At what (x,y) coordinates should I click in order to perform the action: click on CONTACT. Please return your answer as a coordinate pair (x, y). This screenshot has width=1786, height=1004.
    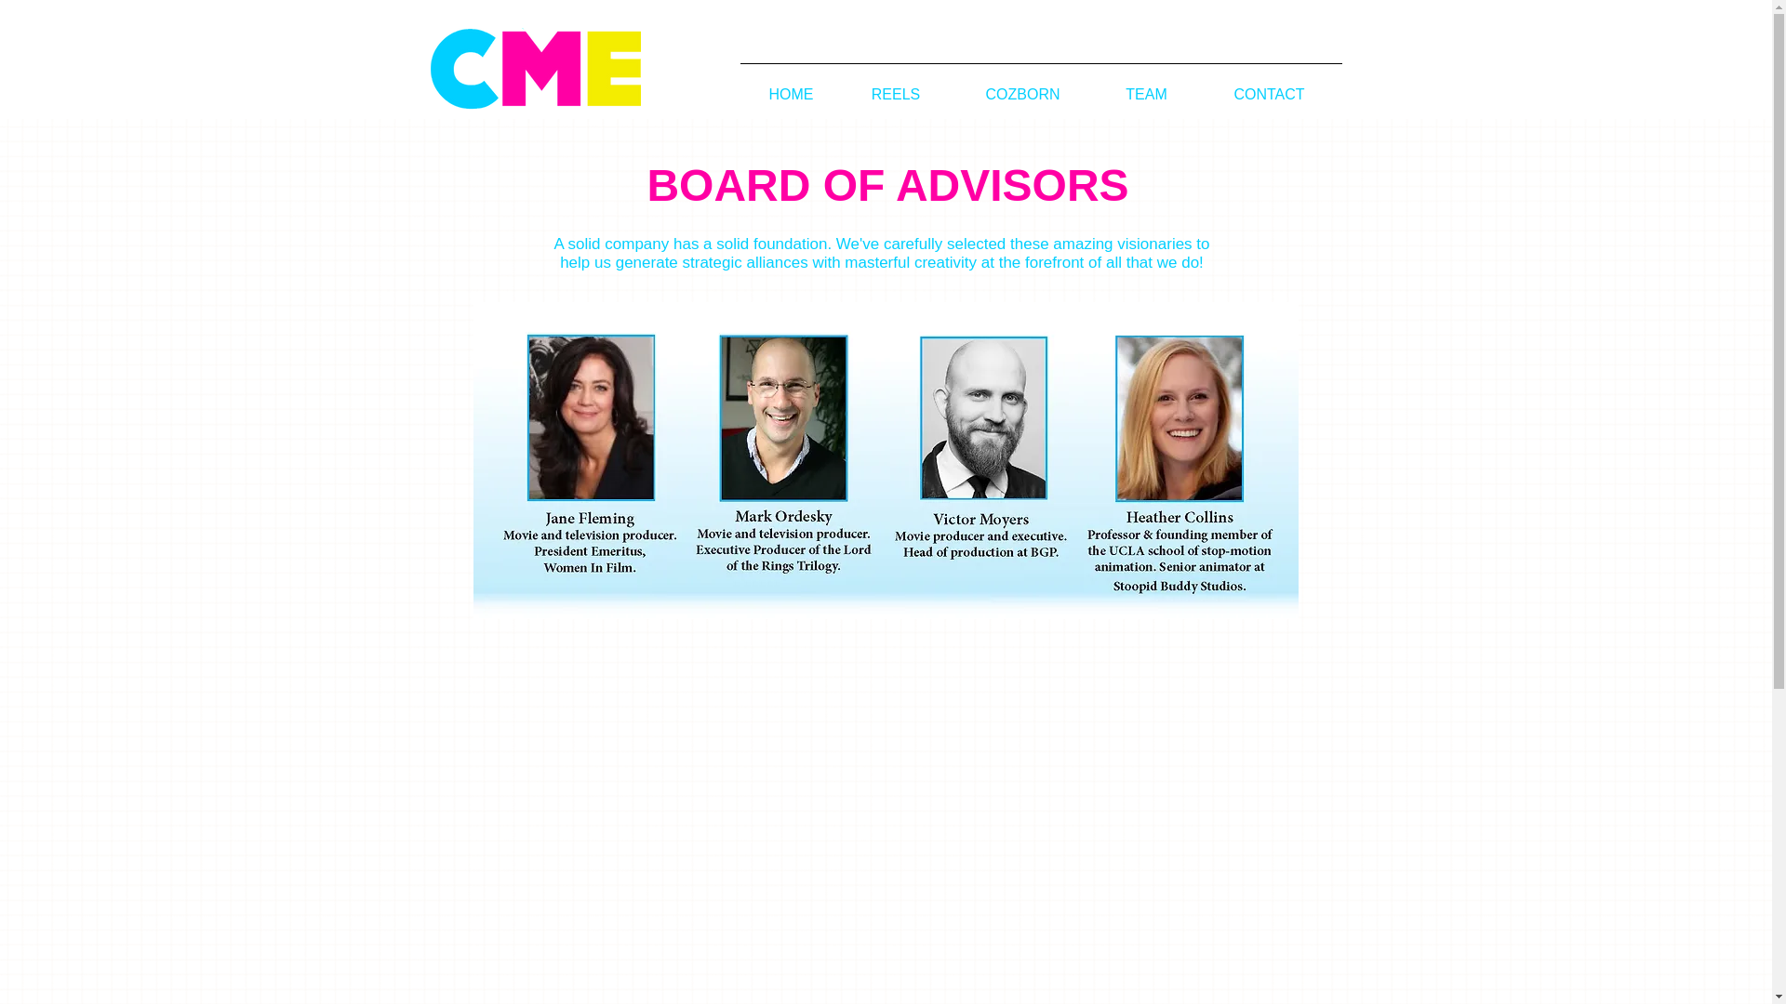
    Looking at the image, I should click on (1269, 86).